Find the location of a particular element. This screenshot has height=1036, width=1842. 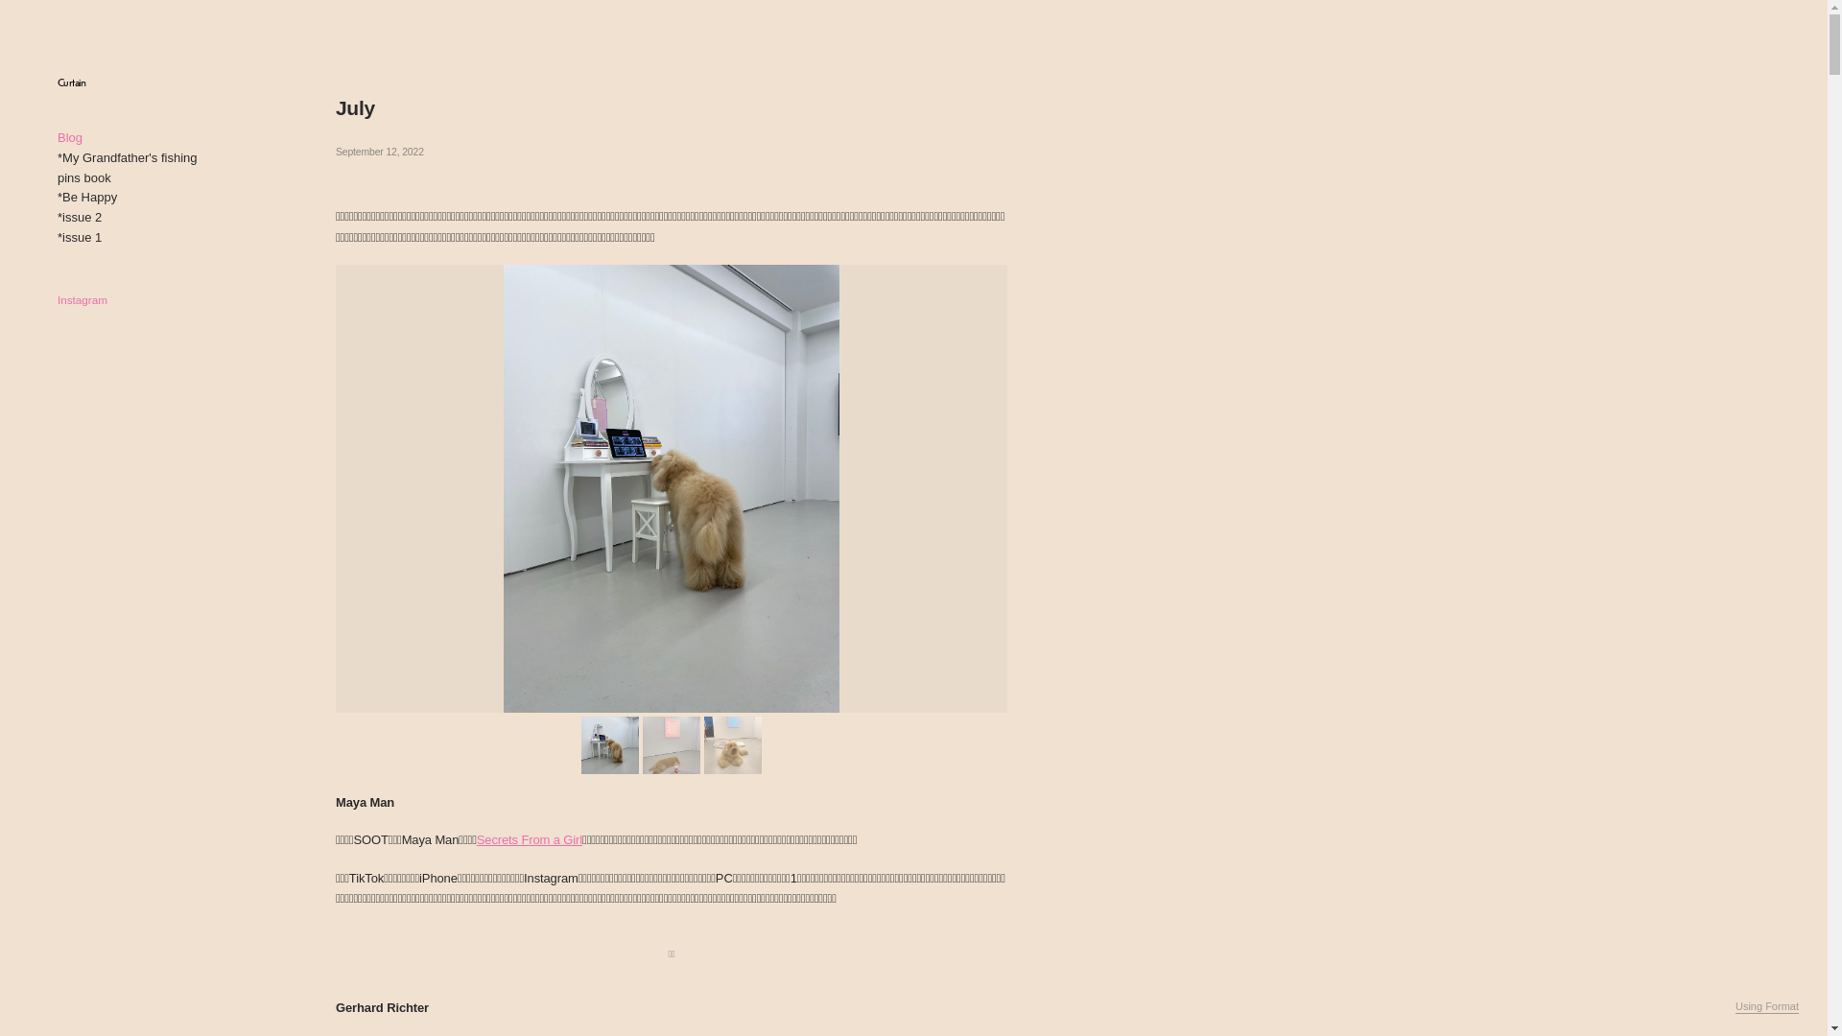

Curtain is located at coordinates (72, 82).